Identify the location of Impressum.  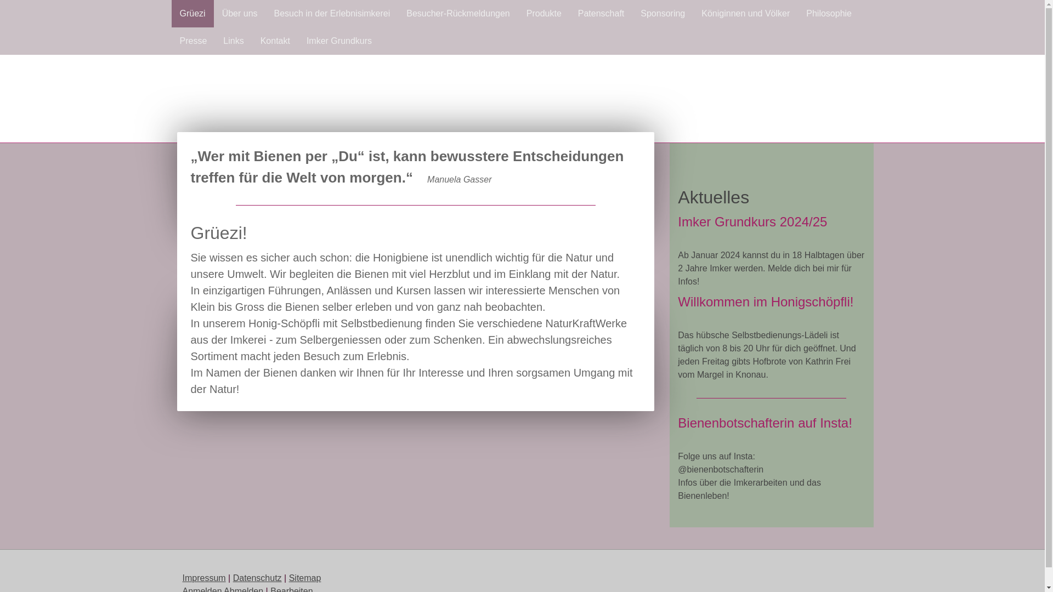
(204, 578).